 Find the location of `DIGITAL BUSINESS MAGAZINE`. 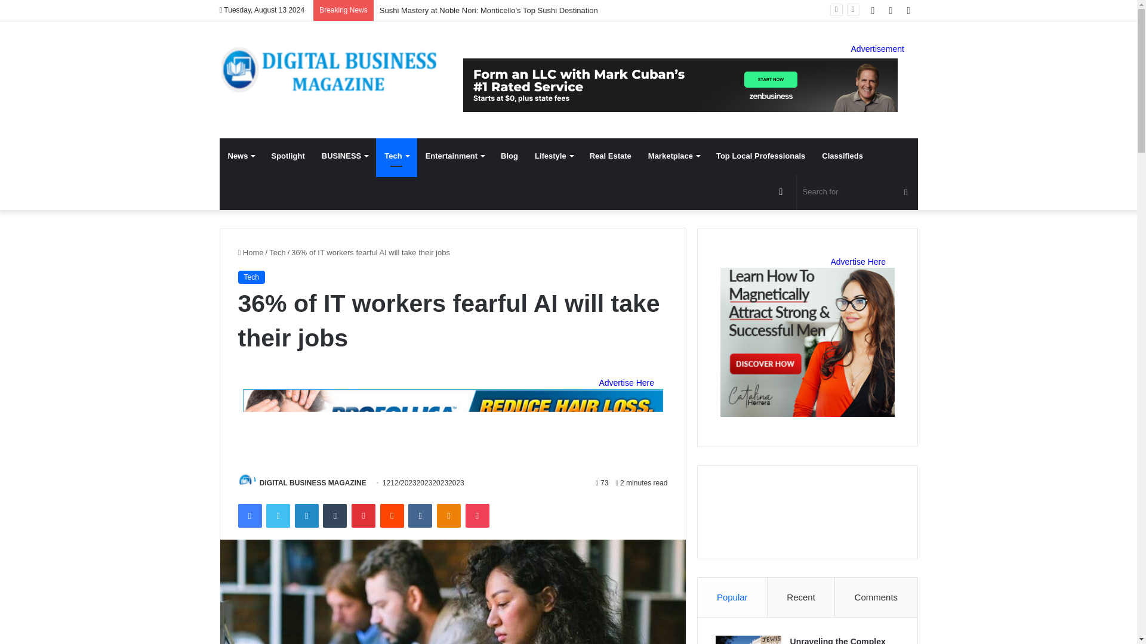

DIGITAL BUSINESS MAGAZINE is located at coordinates (313, 483).